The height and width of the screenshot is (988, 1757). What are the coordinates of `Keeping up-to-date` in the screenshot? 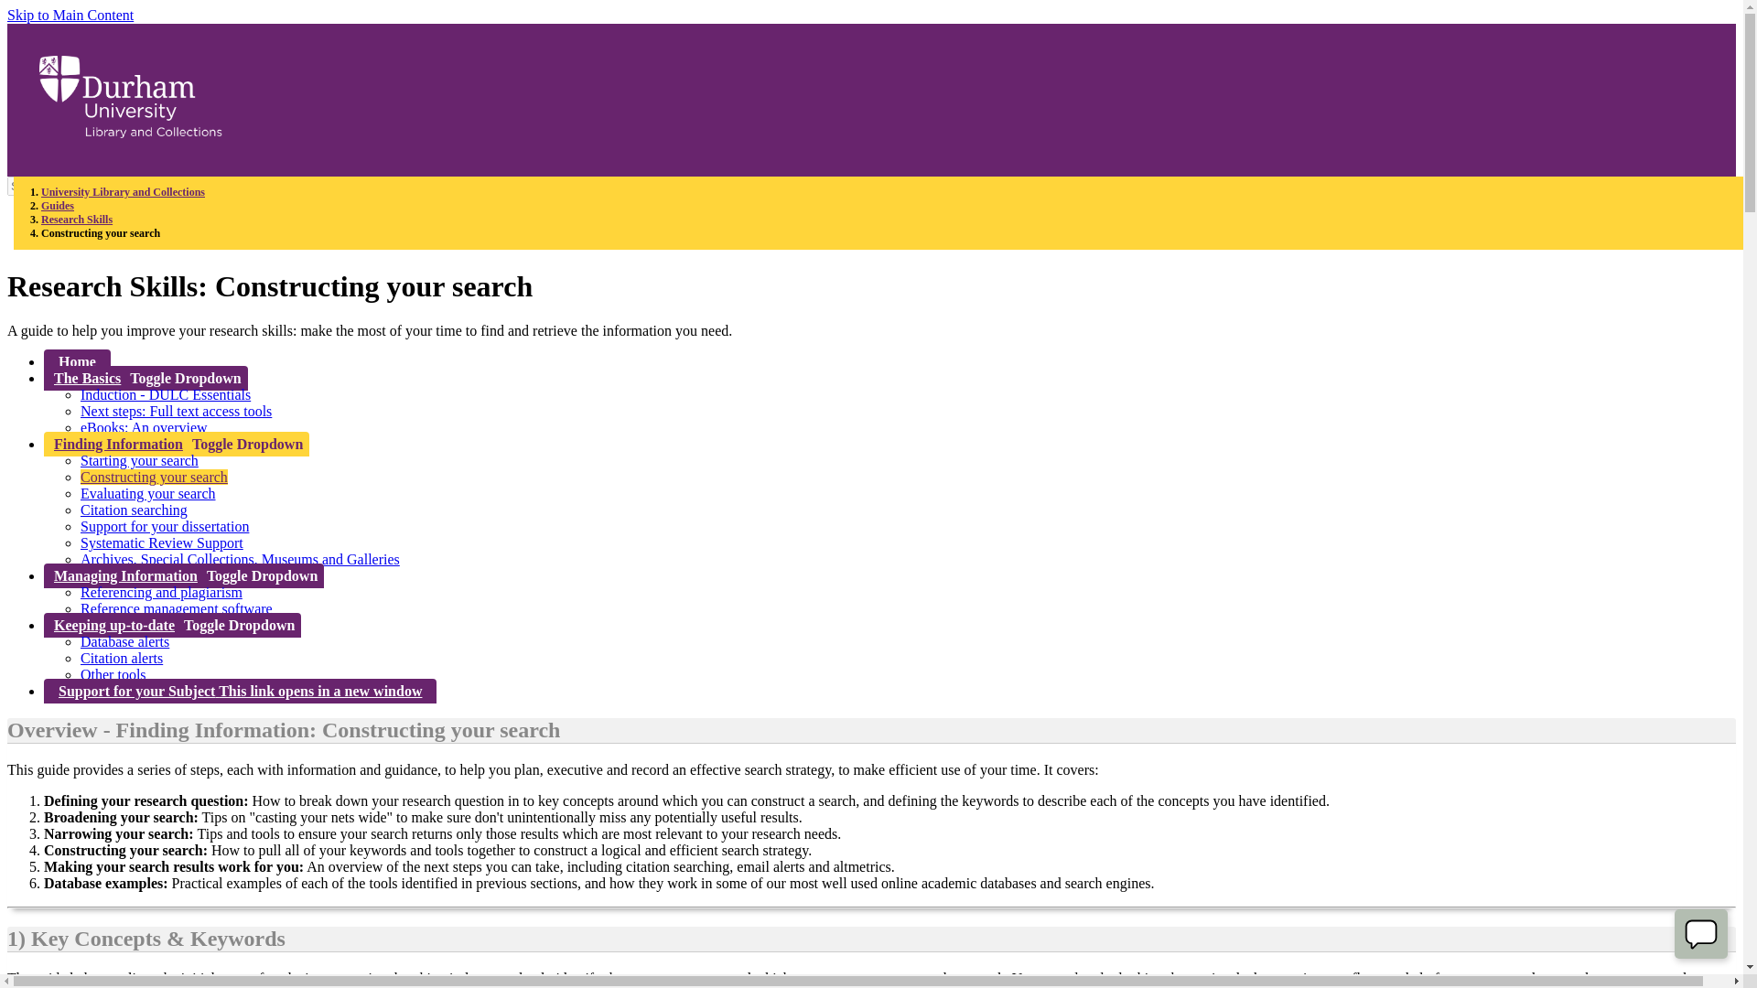 It's located at (112, 624).